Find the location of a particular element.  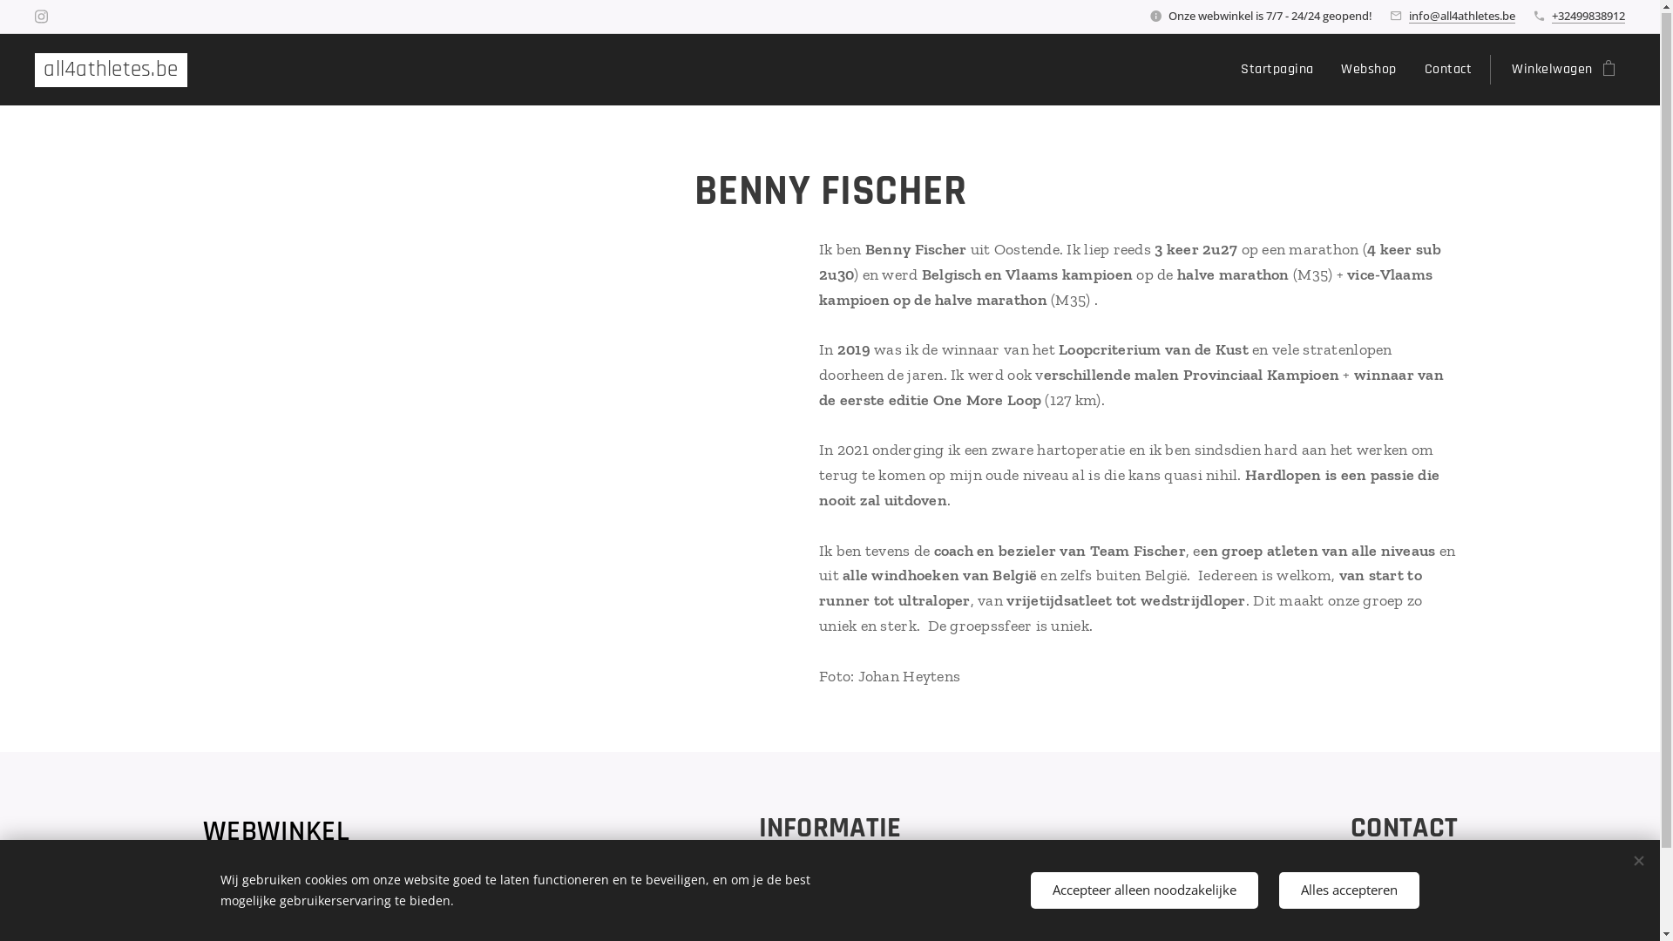

Accepteer alleen noodzakelijke is located at coordinates (1143, 890).